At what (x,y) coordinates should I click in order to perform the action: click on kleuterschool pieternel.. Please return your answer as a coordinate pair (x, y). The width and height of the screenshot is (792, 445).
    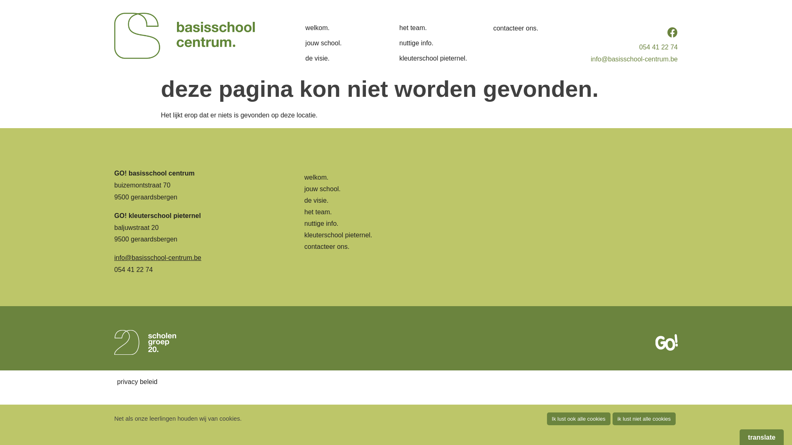
    Looking at the image, I should click on (489, 235).